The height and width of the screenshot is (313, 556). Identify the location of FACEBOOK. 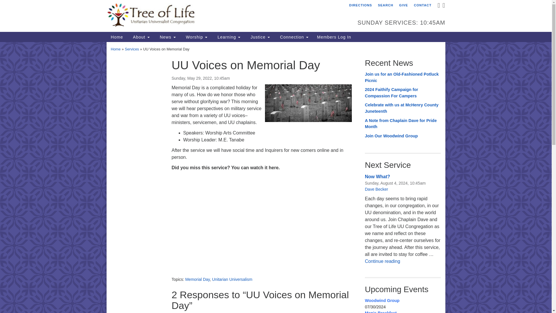
(438, 6).